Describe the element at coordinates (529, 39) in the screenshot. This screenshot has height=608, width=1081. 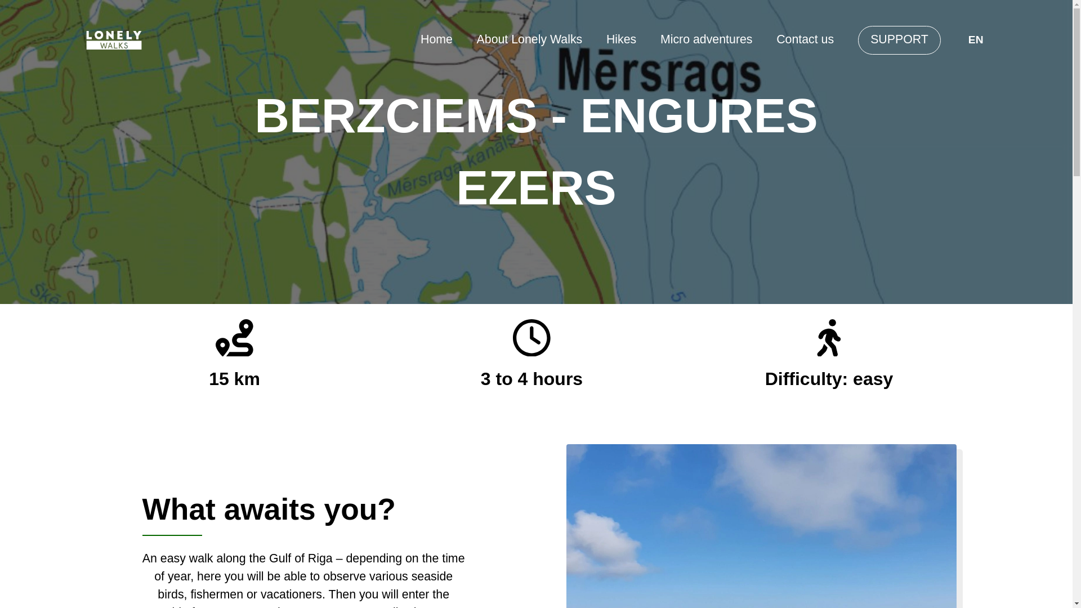
I see `About Lonely Walks` at that location.